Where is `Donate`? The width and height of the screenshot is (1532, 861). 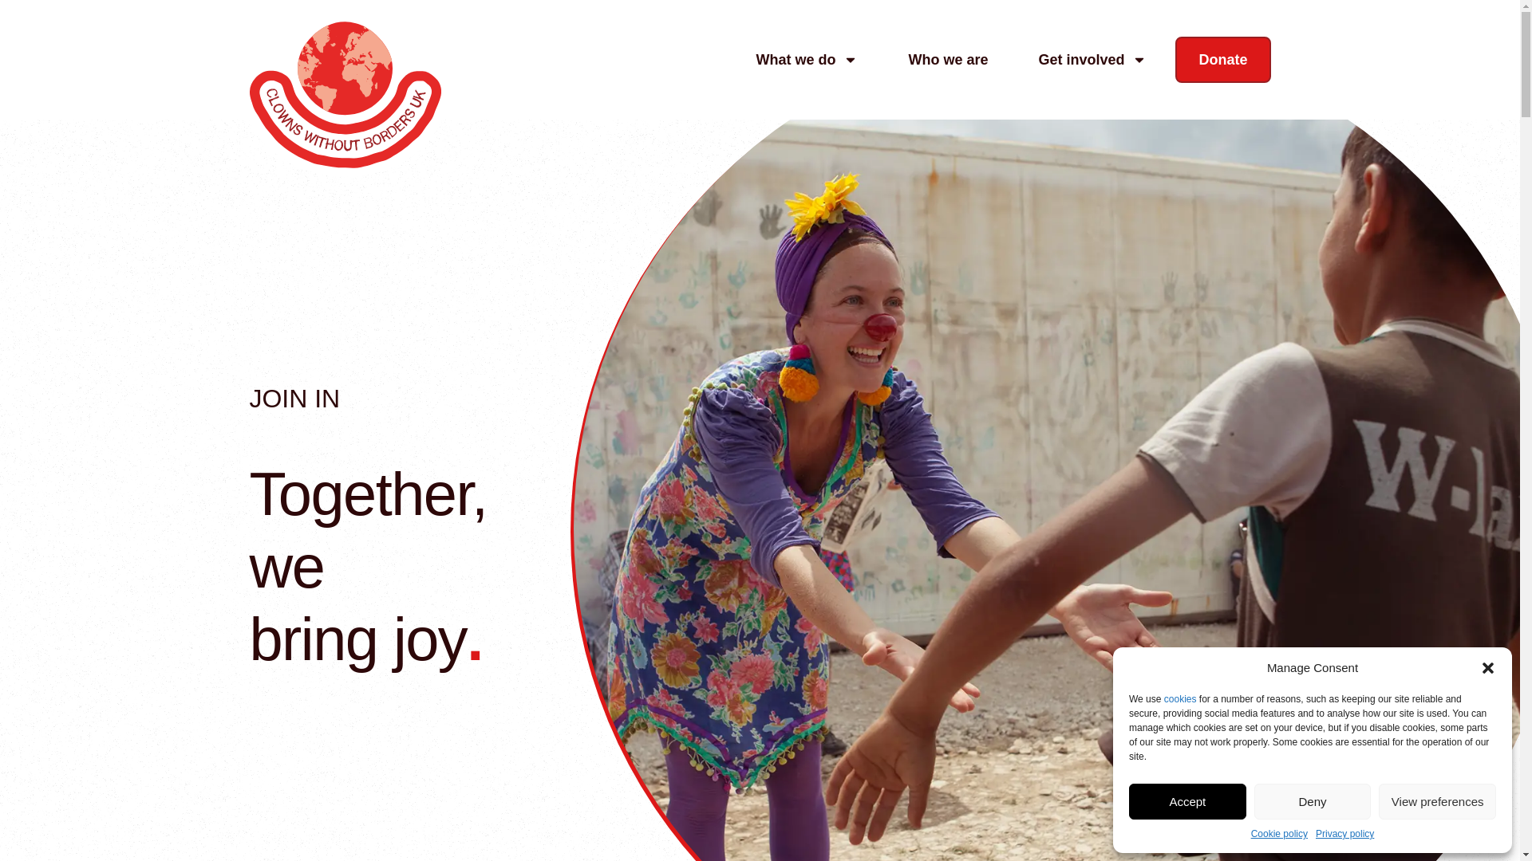 Donate is located at coordinates (1222, 59).